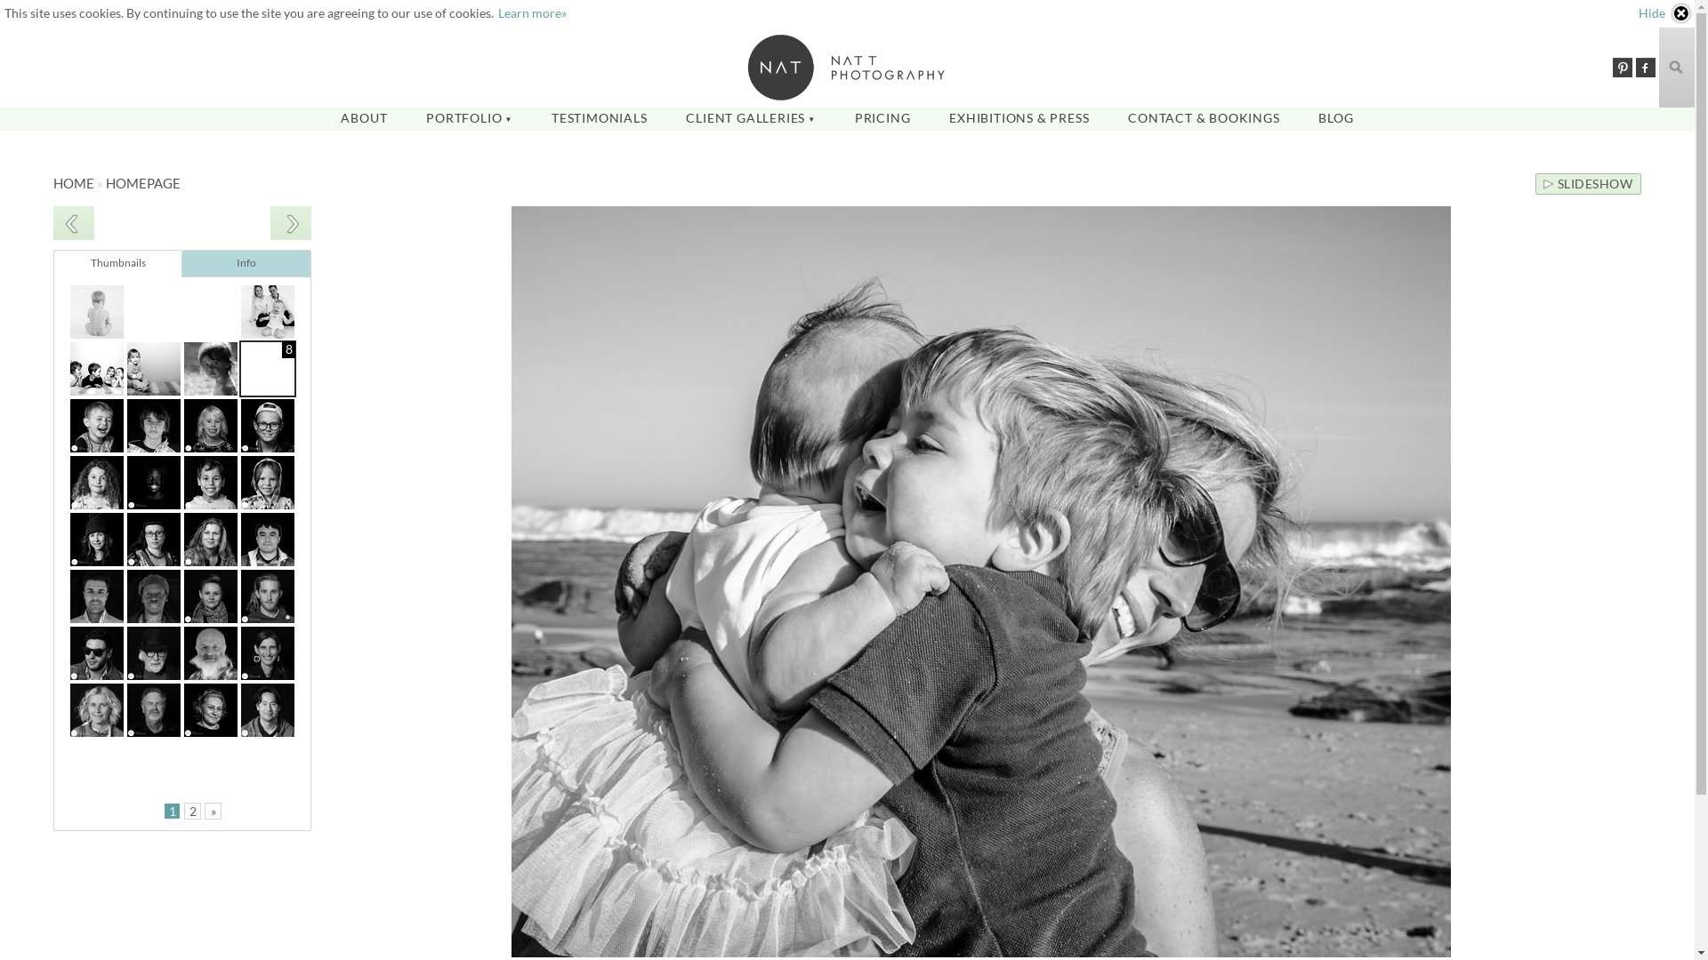  I want to click on EXHIBITIONS & PRESS, so click(1019, 117).